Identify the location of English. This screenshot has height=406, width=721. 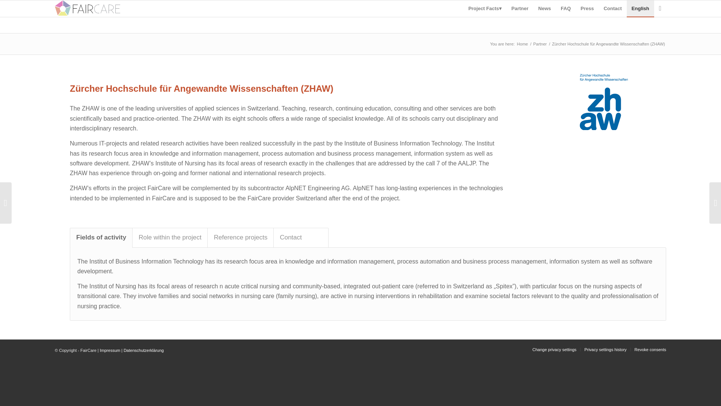
(640, 9).